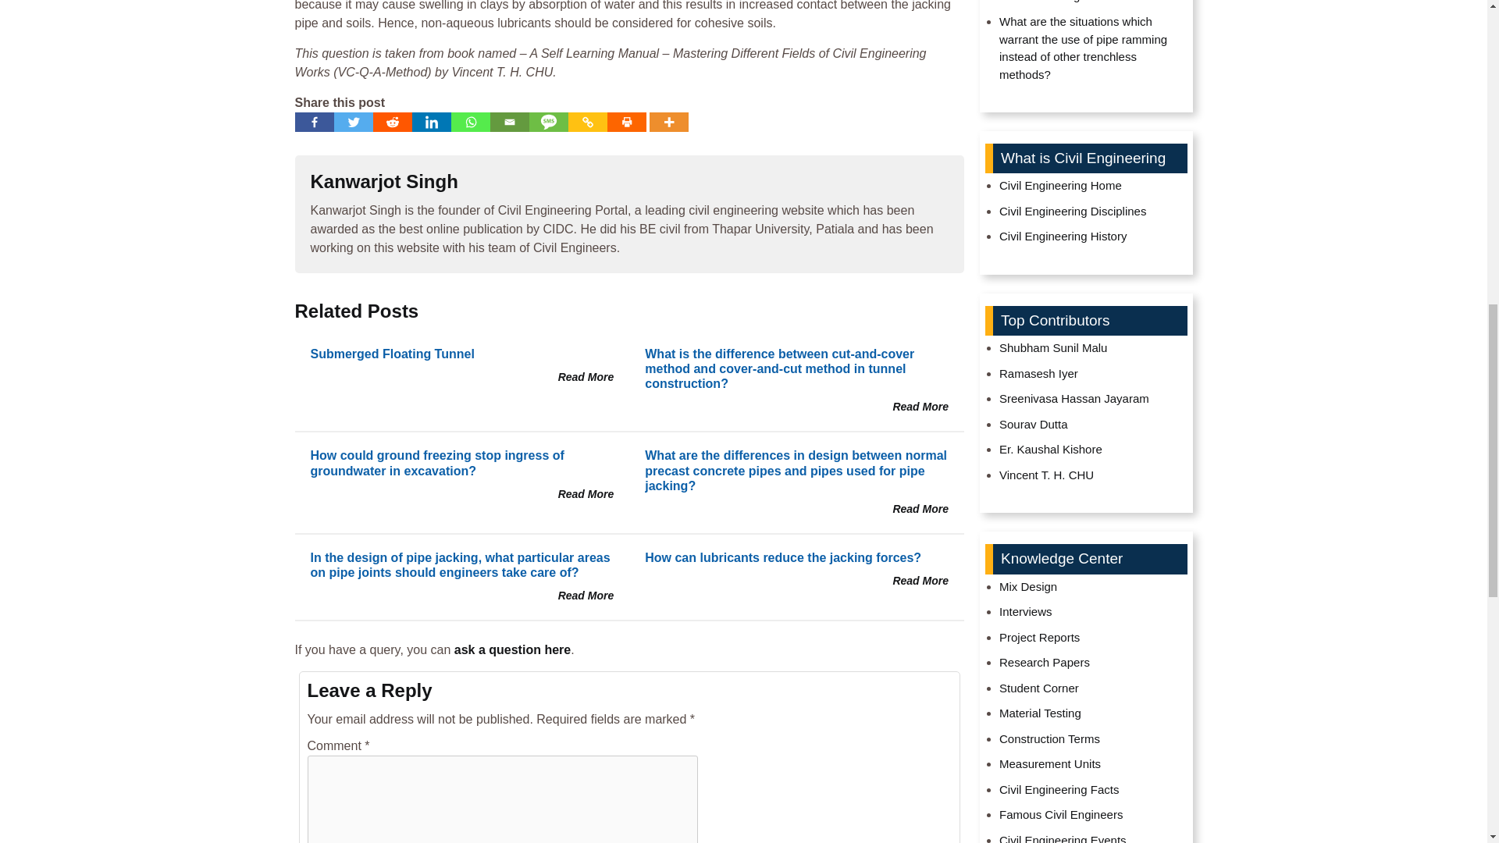 This screenshot has height=843, width=1499. Describe the element at coordinates (626, 122) in the screenshot. I see `Print` at that location.